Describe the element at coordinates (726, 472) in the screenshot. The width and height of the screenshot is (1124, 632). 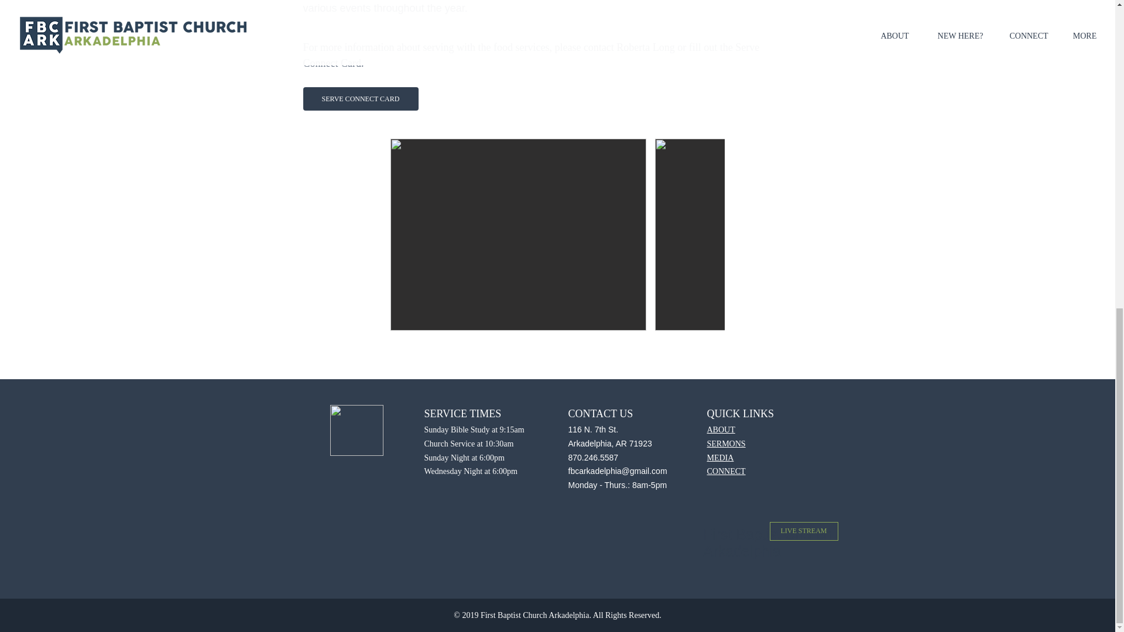
I see `CONNECT` at that location.